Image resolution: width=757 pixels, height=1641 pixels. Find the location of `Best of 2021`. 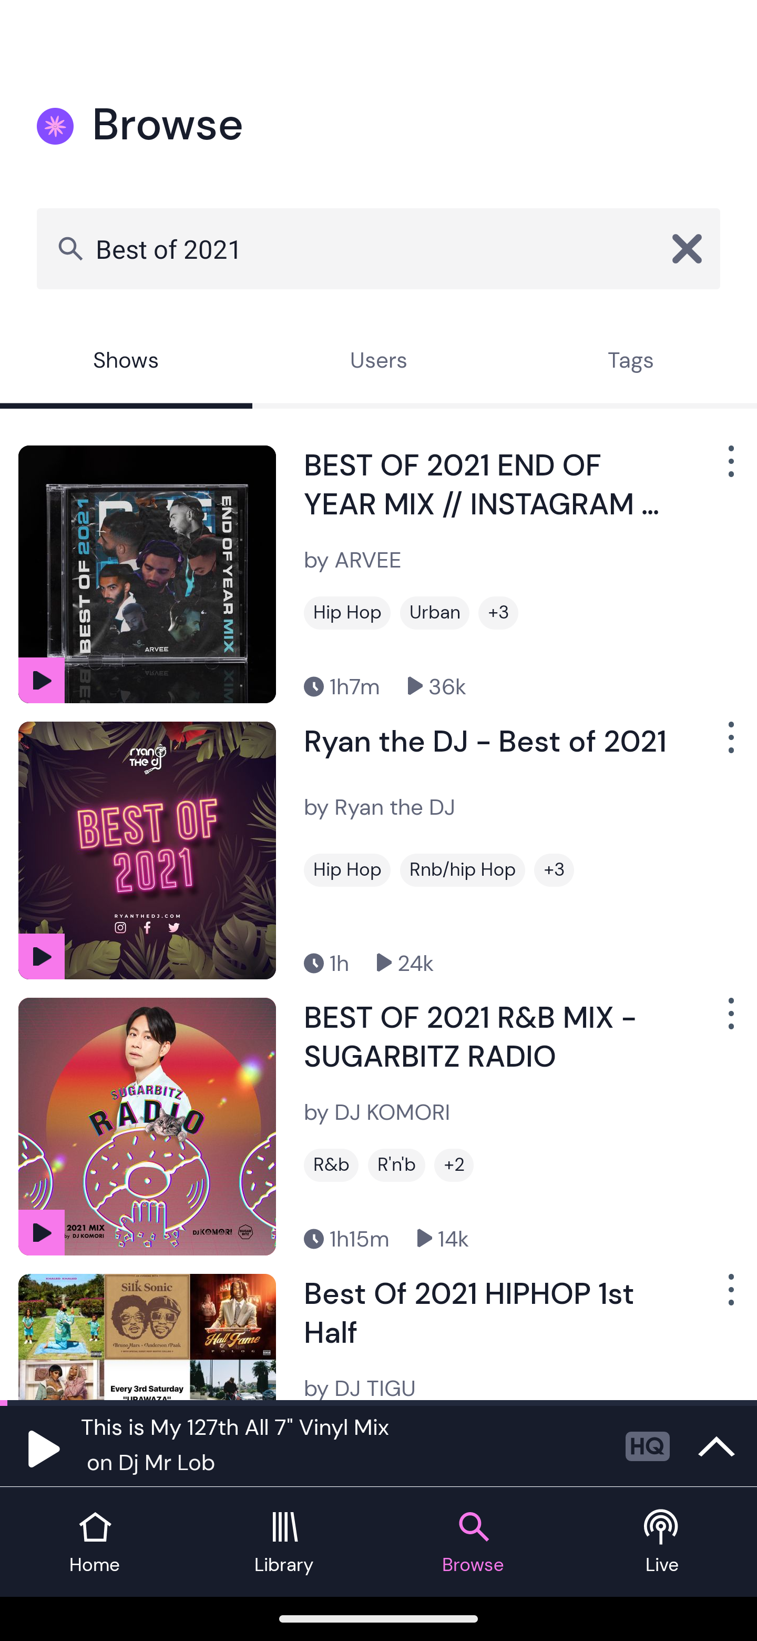

Best of 2021 is located at coordinates (378, 248).